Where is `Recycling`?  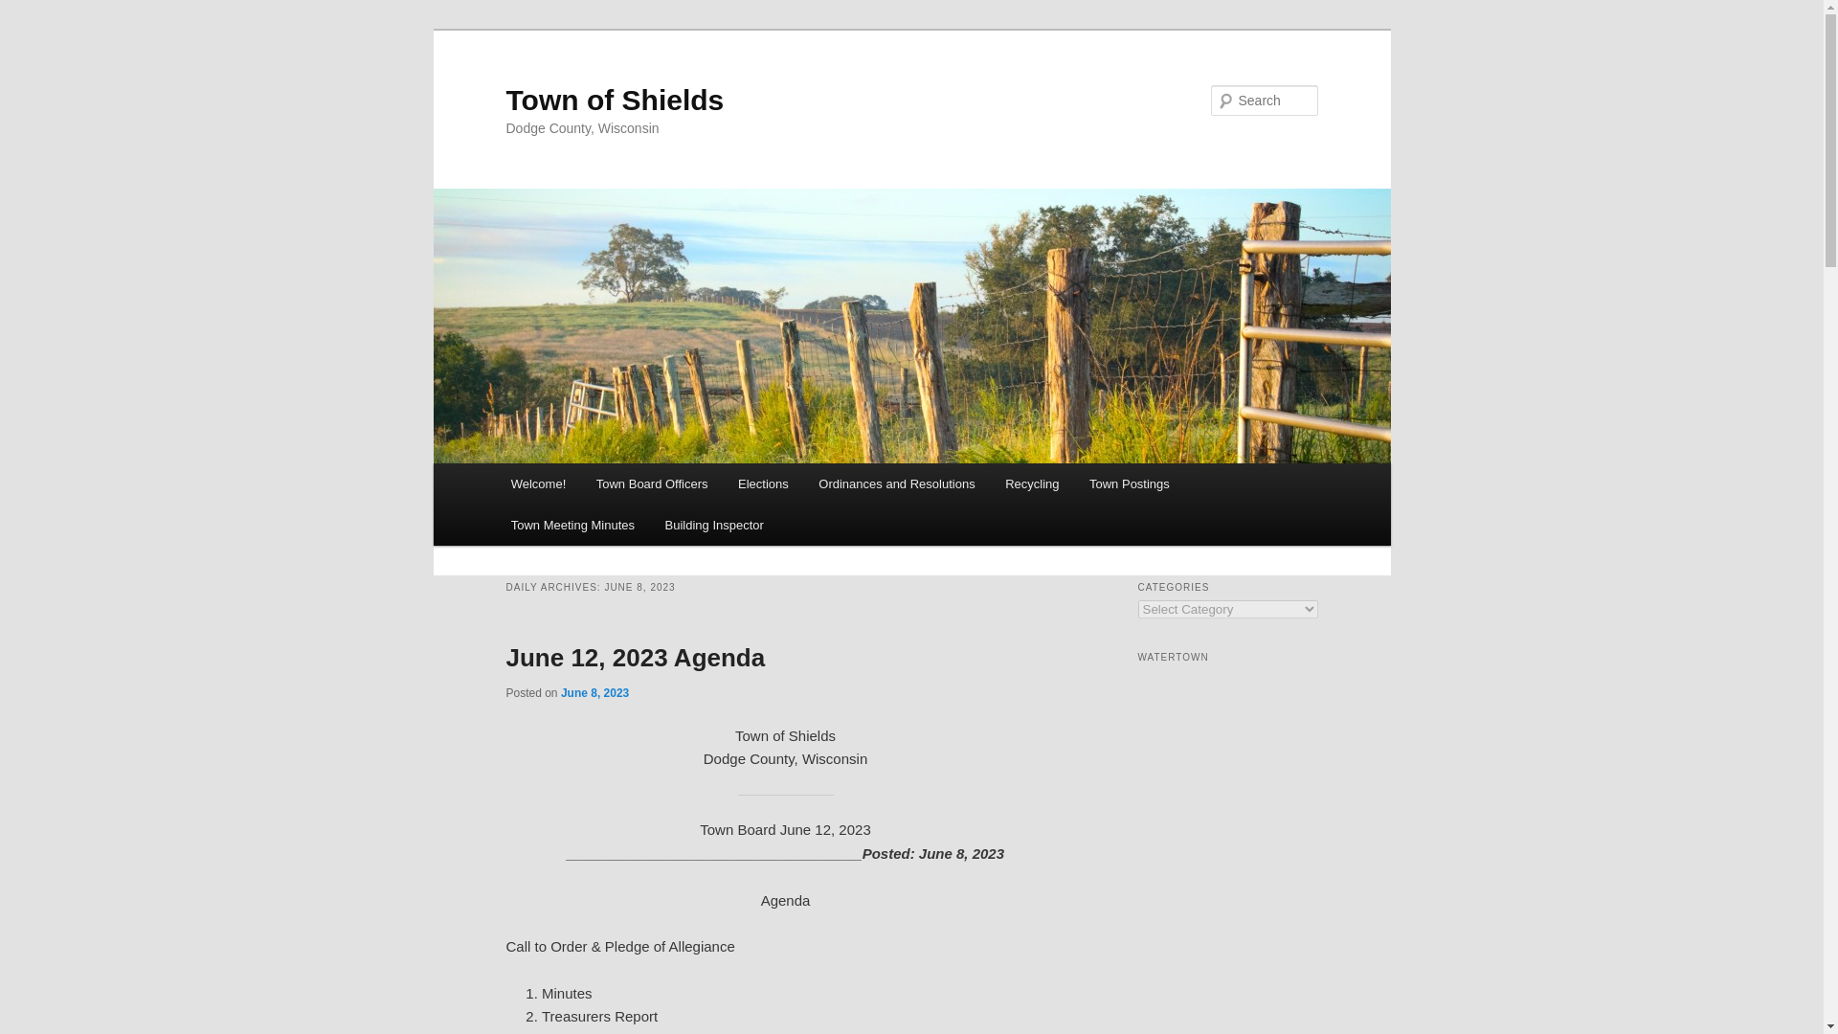 Recycling is located at coordinates (1032, 483).